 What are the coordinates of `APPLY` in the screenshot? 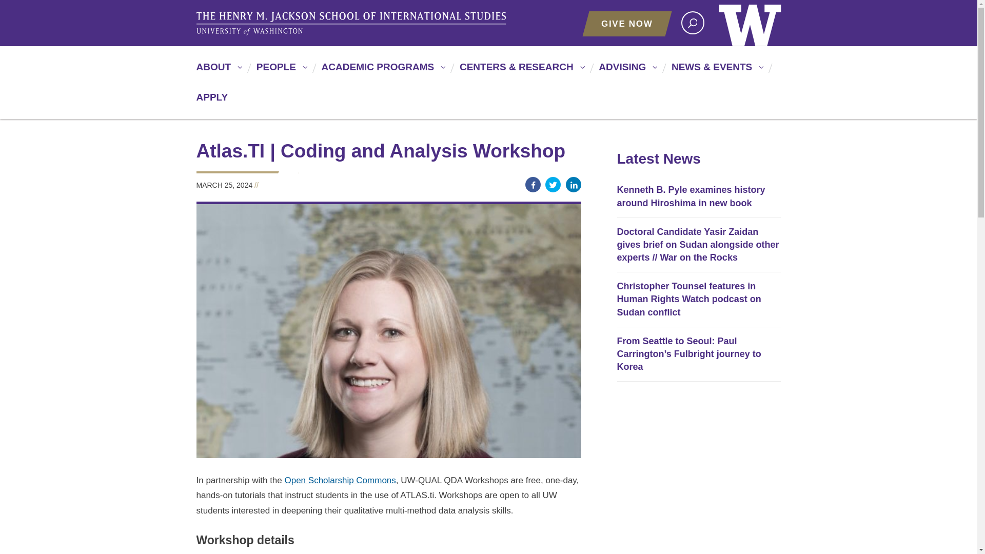 It's located at (211, 102).